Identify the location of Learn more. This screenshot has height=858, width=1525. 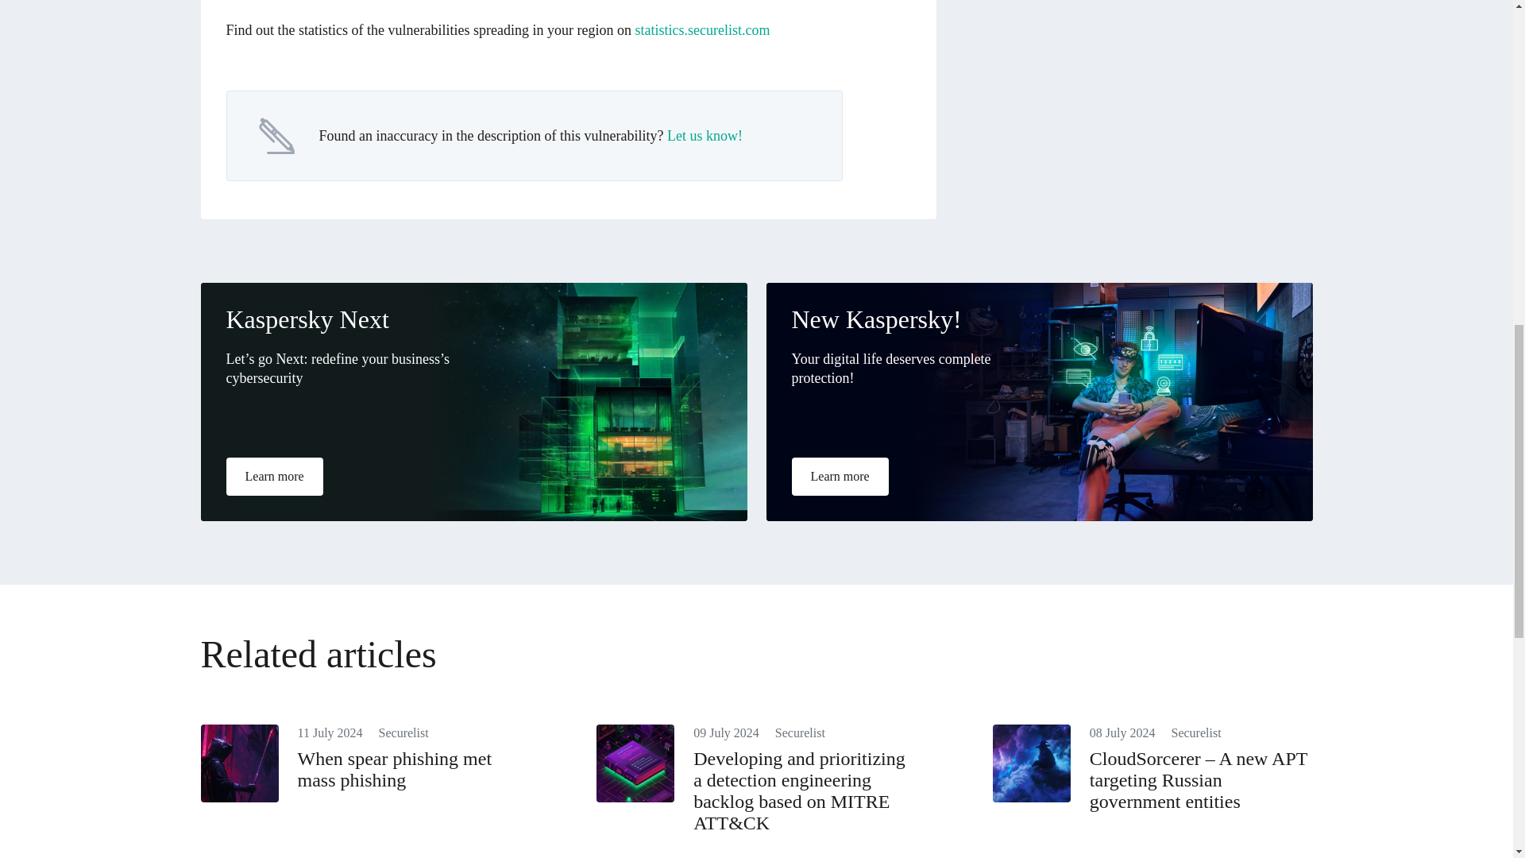
(839, 477).